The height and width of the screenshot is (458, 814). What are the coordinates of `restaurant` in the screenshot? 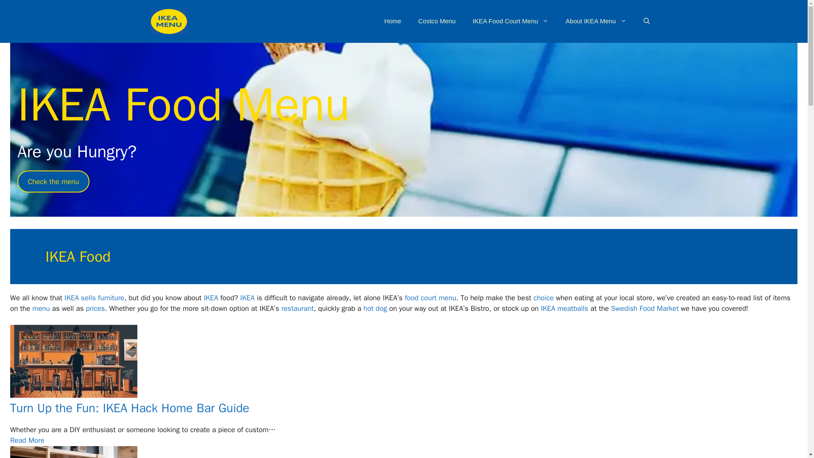 It's located at (298, 308).